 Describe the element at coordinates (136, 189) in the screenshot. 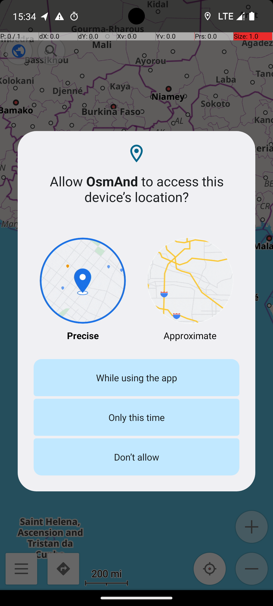

I see `Allow OsmAnd to access this device’s location?` at that location.